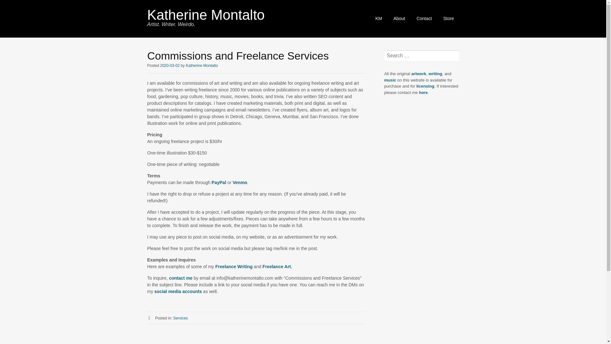 This screenshot has width=611, height=344. What do you see at coordinates (419, 73) in the screenshot?
I see `artwork` at bounding box center [419, 73].